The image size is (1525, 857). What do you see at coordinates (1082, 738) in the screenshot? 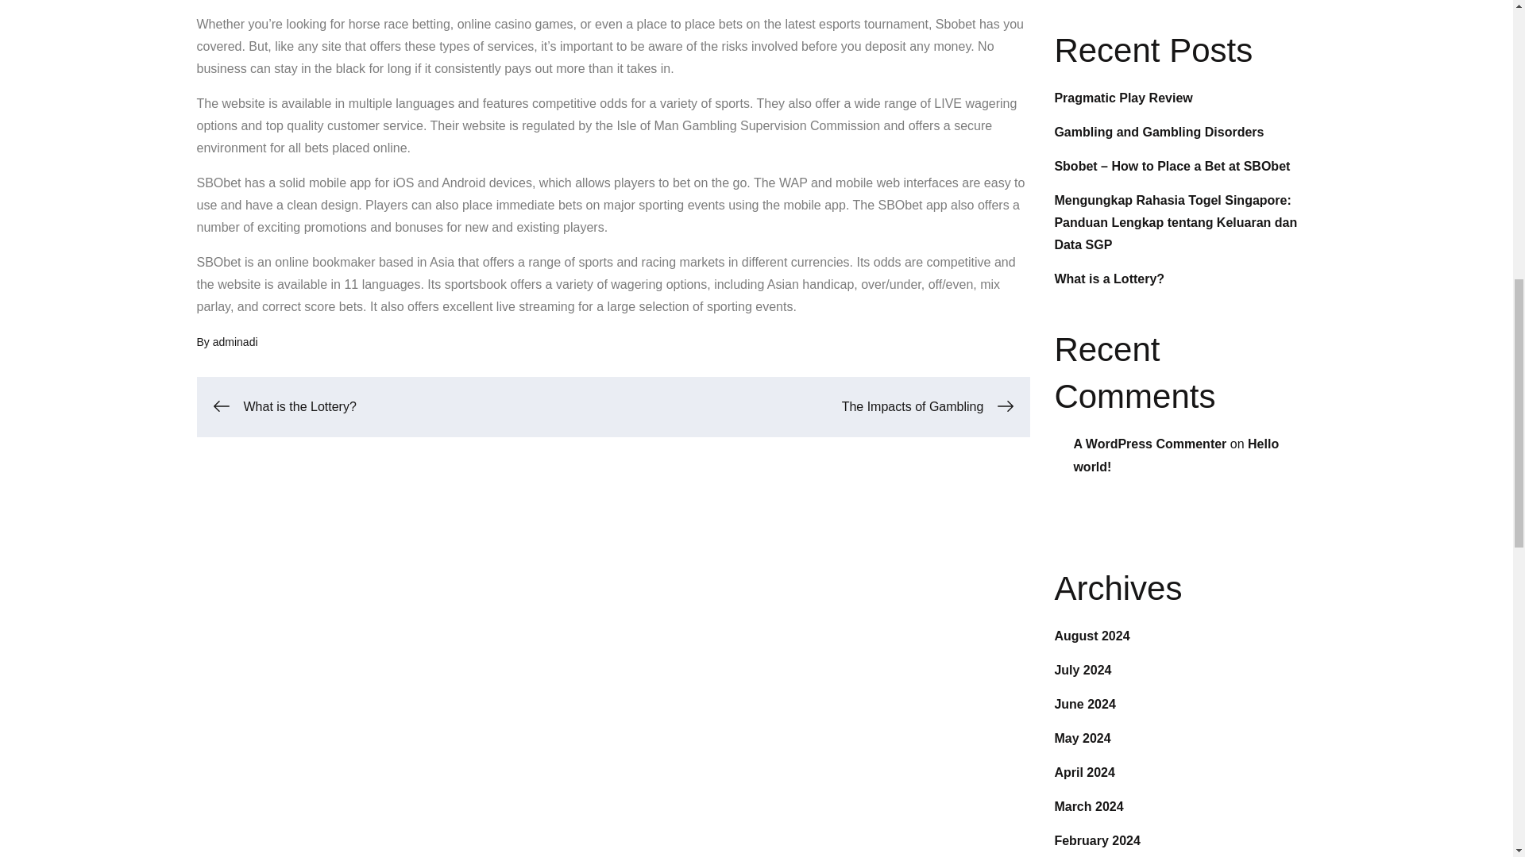
I see `May 2024` at bounding box center [1082, 738].